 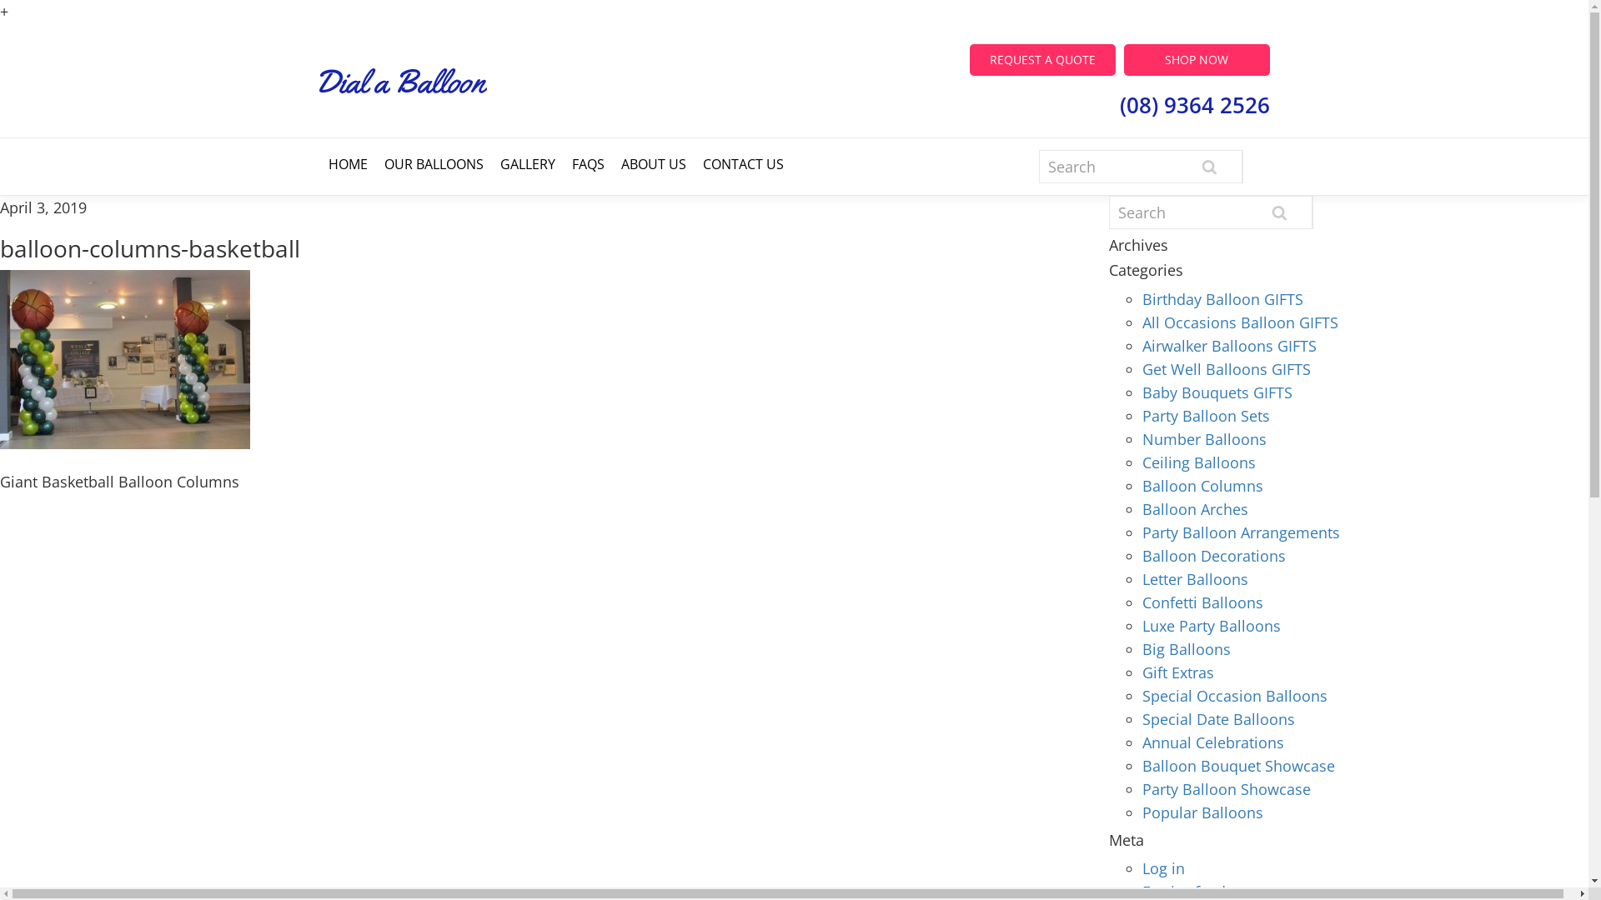 What do you see at coordinates (1196, 579) in the screenshot?
I see `Letter Balloons` at bounding box center [1196, 579].